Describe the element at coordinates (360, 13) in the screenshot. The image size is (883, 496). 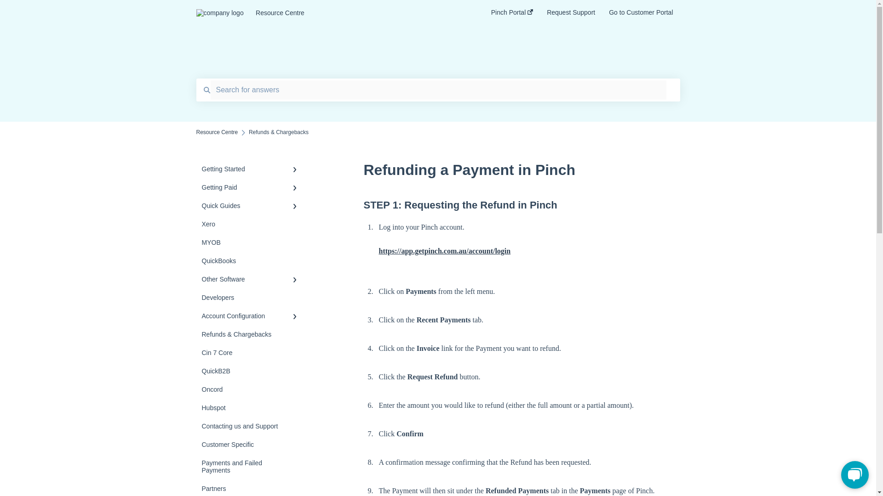
I see `Resource Centre` at that location.